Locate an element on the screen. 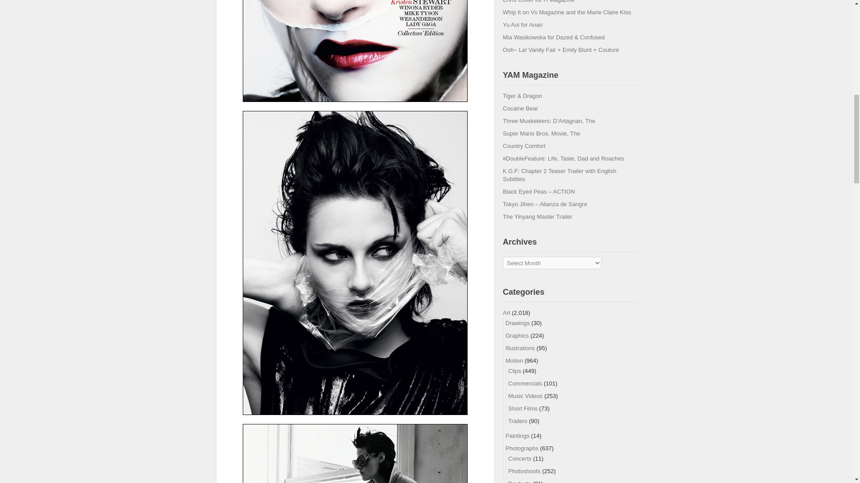  Whip It on Vs Magazine and the Marie Claire Kiss is located at coordinates (566, 12).